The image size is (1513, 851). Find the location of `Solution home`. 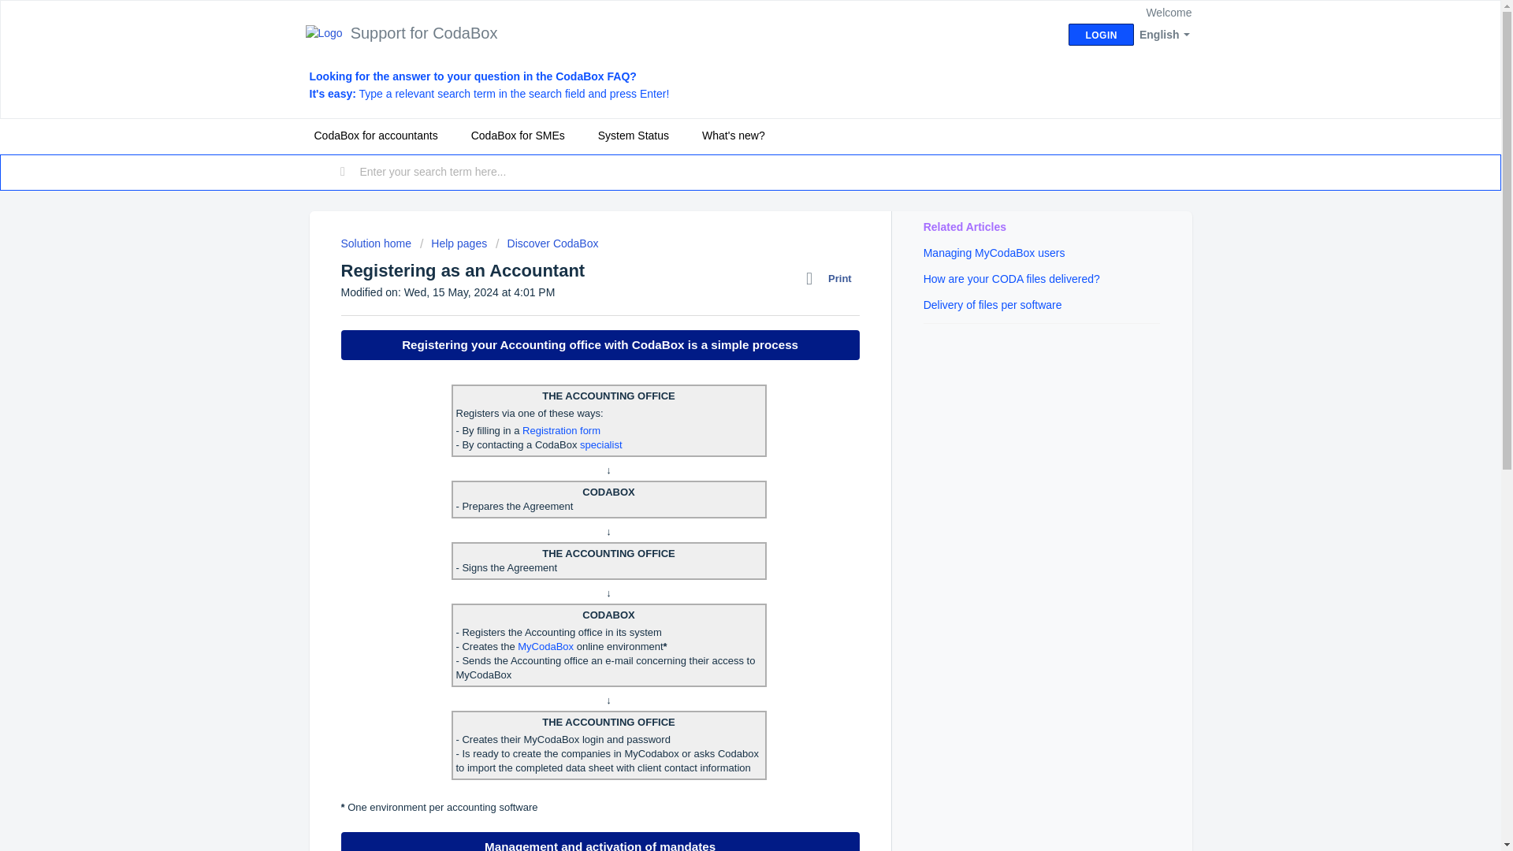

Solution home is located at coordinates (377, 243).